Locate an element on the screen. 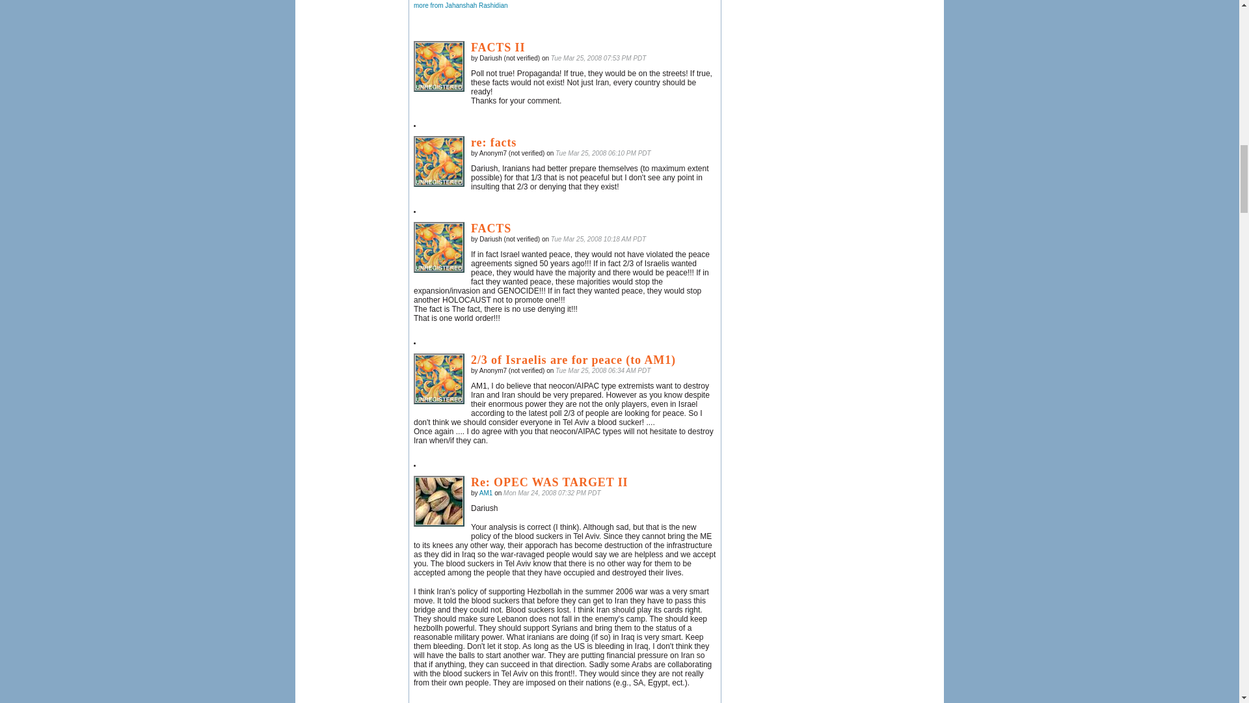 This screenshot has height=703, width=1249. default is located at coordinates (438, 247).